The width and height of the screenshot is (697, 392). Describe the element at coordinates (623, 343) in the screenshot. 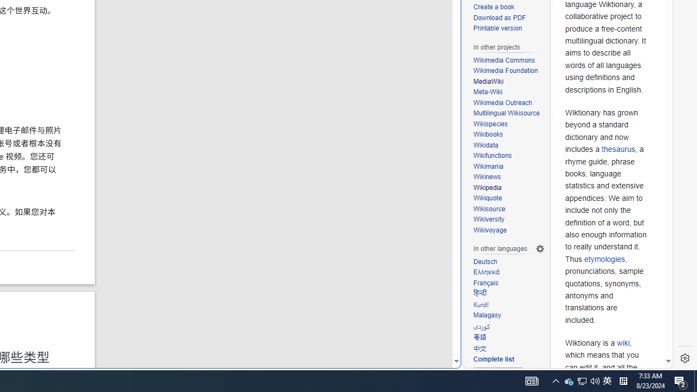

I see `wiki` at that location.